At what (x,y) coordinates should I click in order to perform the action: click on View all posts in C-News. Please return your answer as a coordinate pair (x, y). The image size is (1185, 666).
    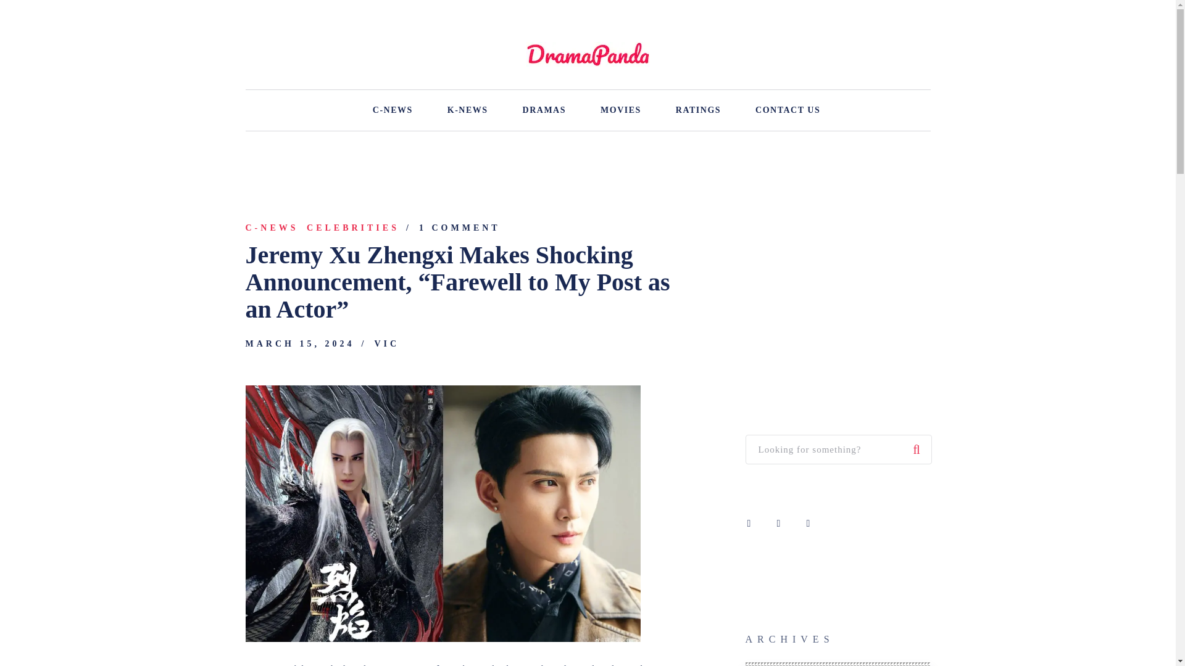
    Looking at the image, I should click on (272, 228).